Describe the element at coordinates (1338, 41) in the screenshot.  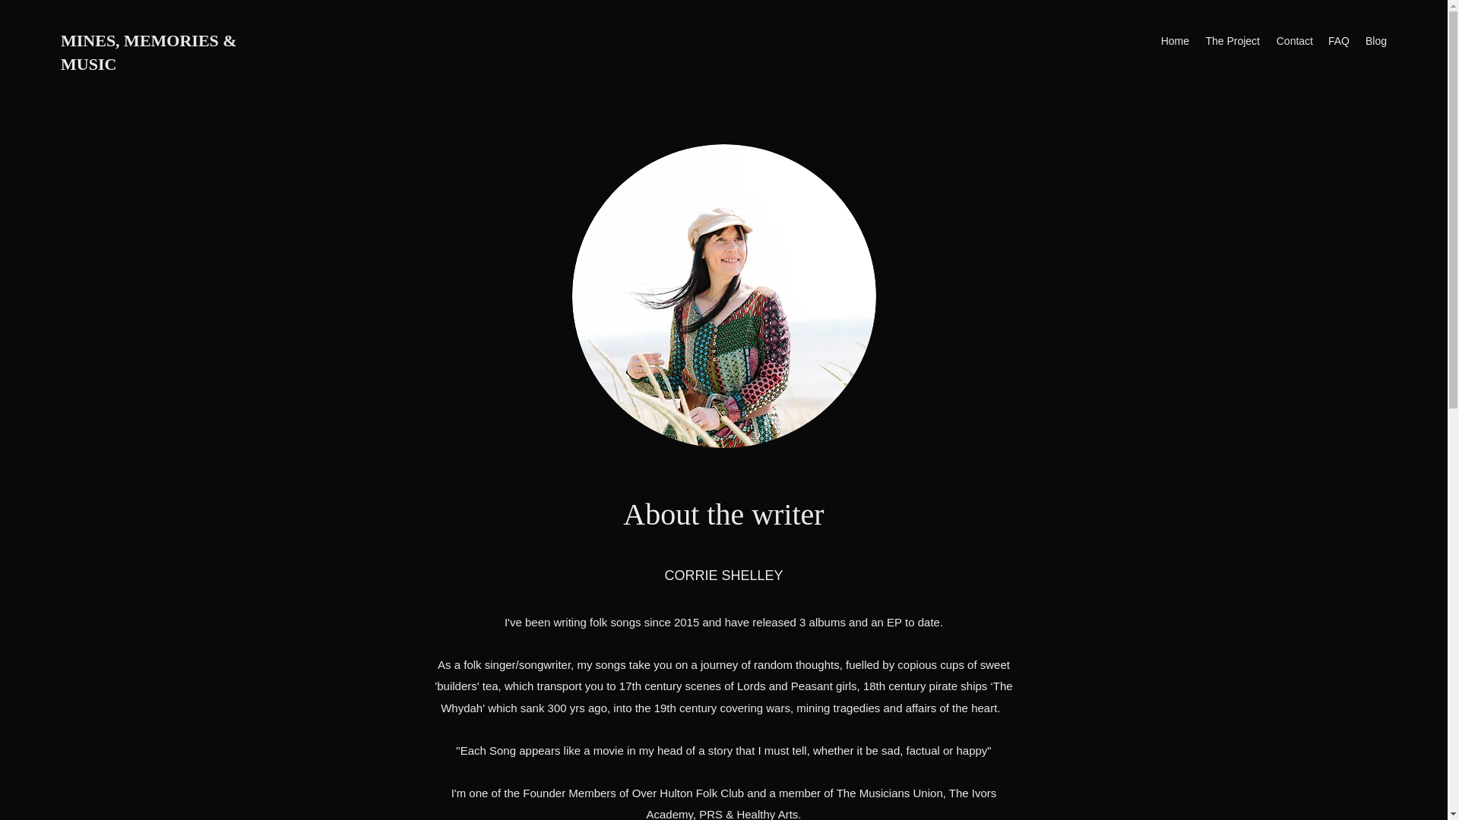
I see `FAQ` at that location.